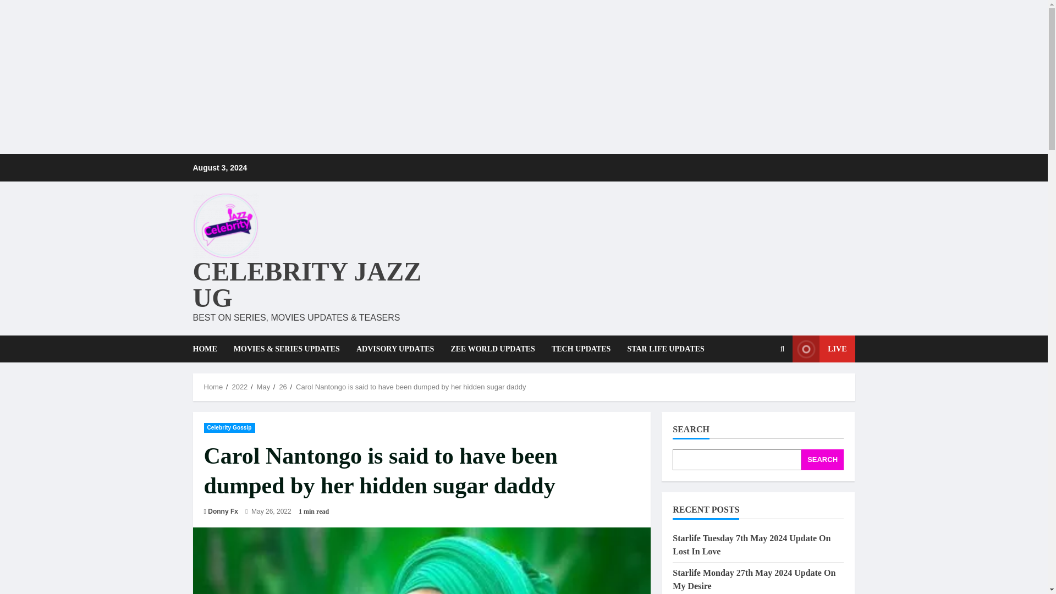 The image size is (1056, 594). I want to click on Home, so click(213, 386).